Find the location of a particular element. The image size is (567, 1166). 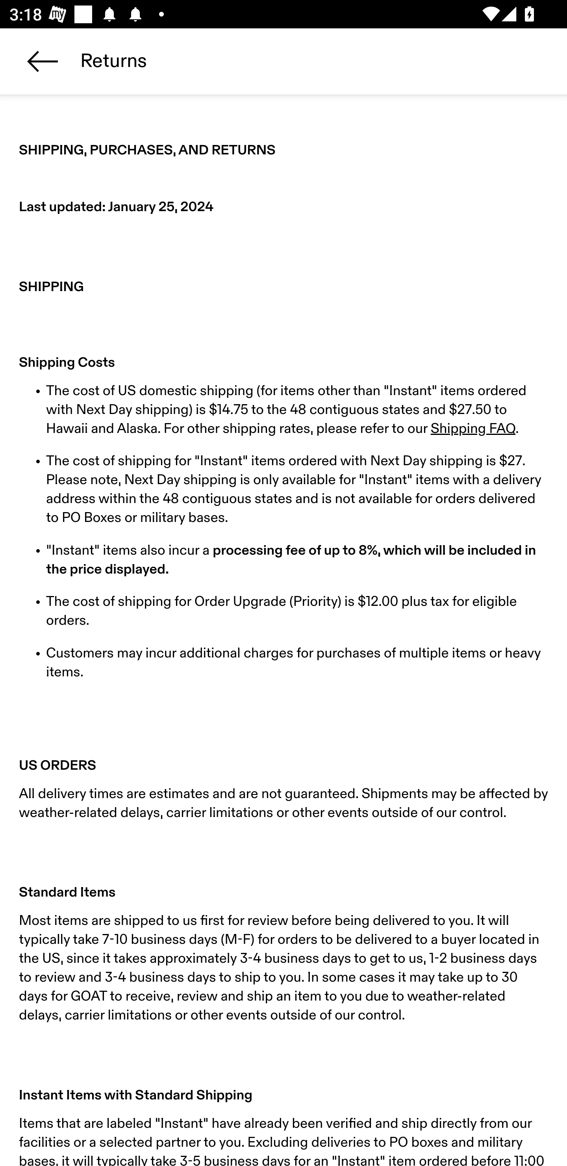

Navigate up is located at coordinates (43, 61).